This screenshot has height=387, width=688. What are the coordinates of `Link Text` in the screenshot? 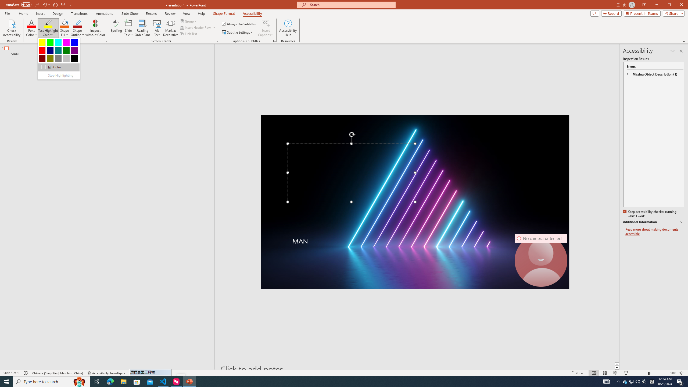 It's located at (189, 33).